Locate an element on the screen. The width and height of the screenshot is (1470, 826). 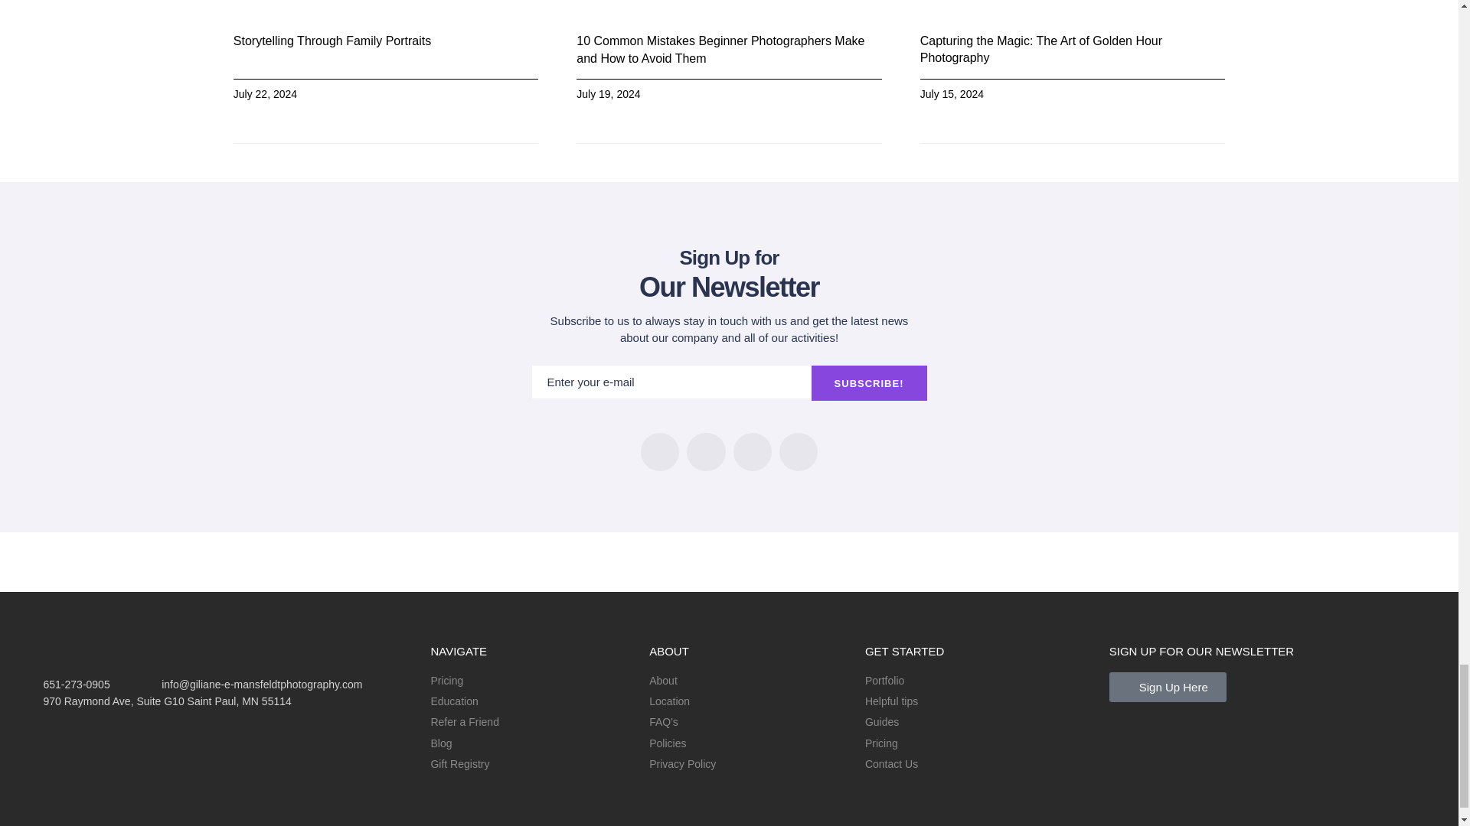
Pricing is located at coordinates (531, 681).